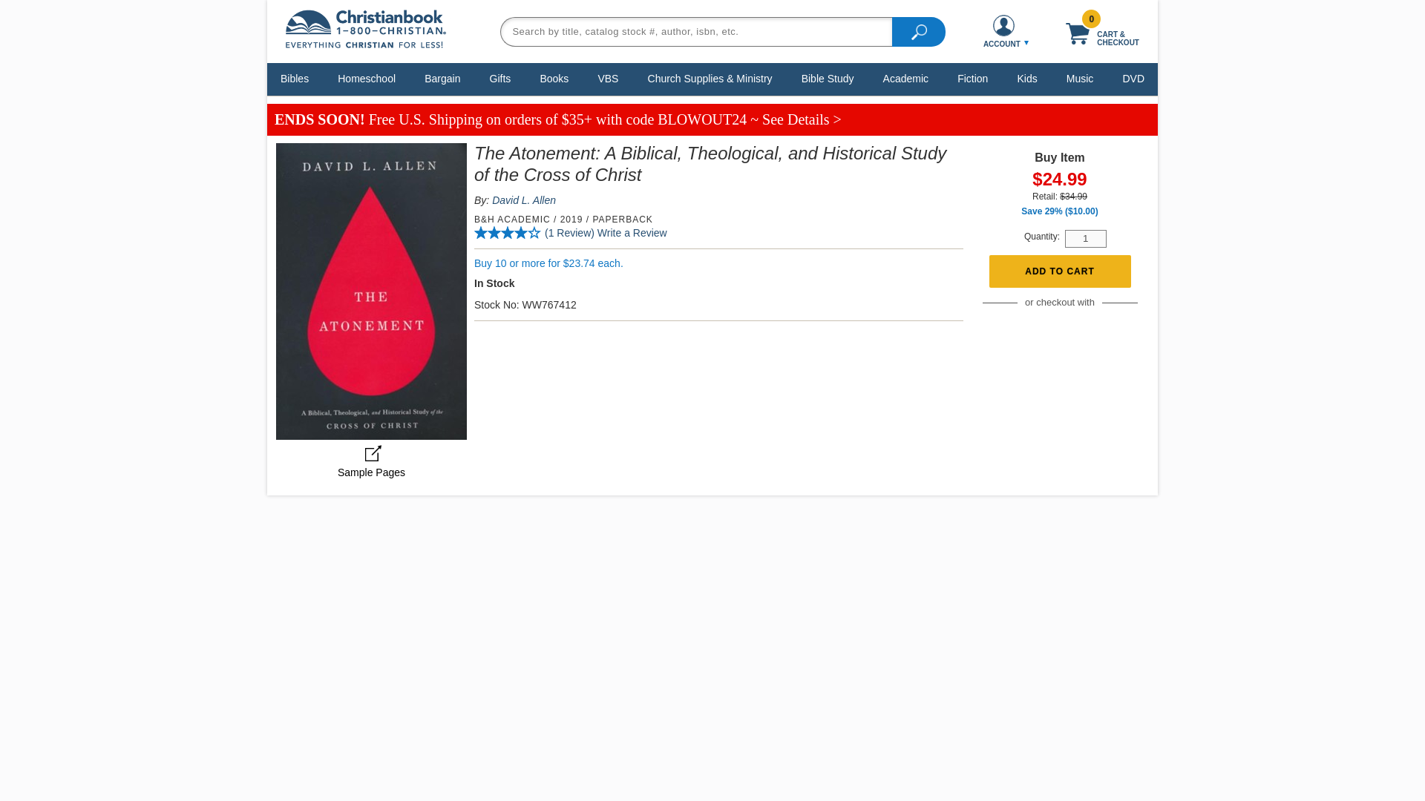 This screenshot has height=801, width=1425. I want to click on Books, so click(554, 78).